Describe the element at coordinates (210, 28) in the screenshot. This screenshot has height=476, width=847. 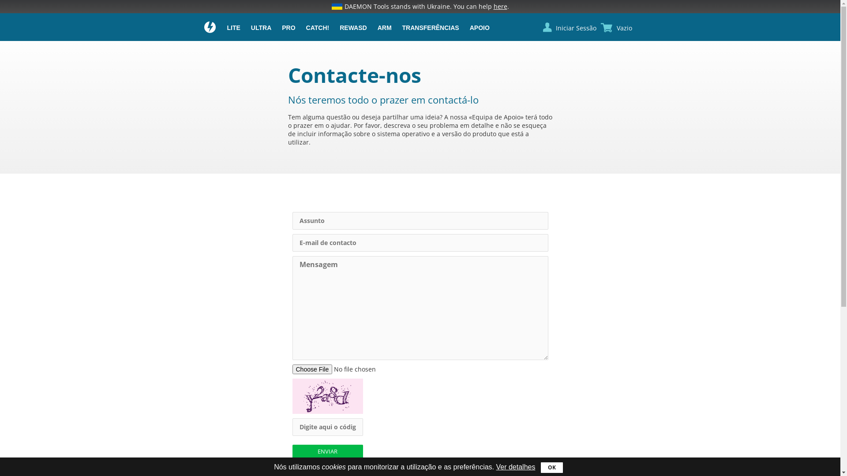
I see `Daemon Tools` at that location.